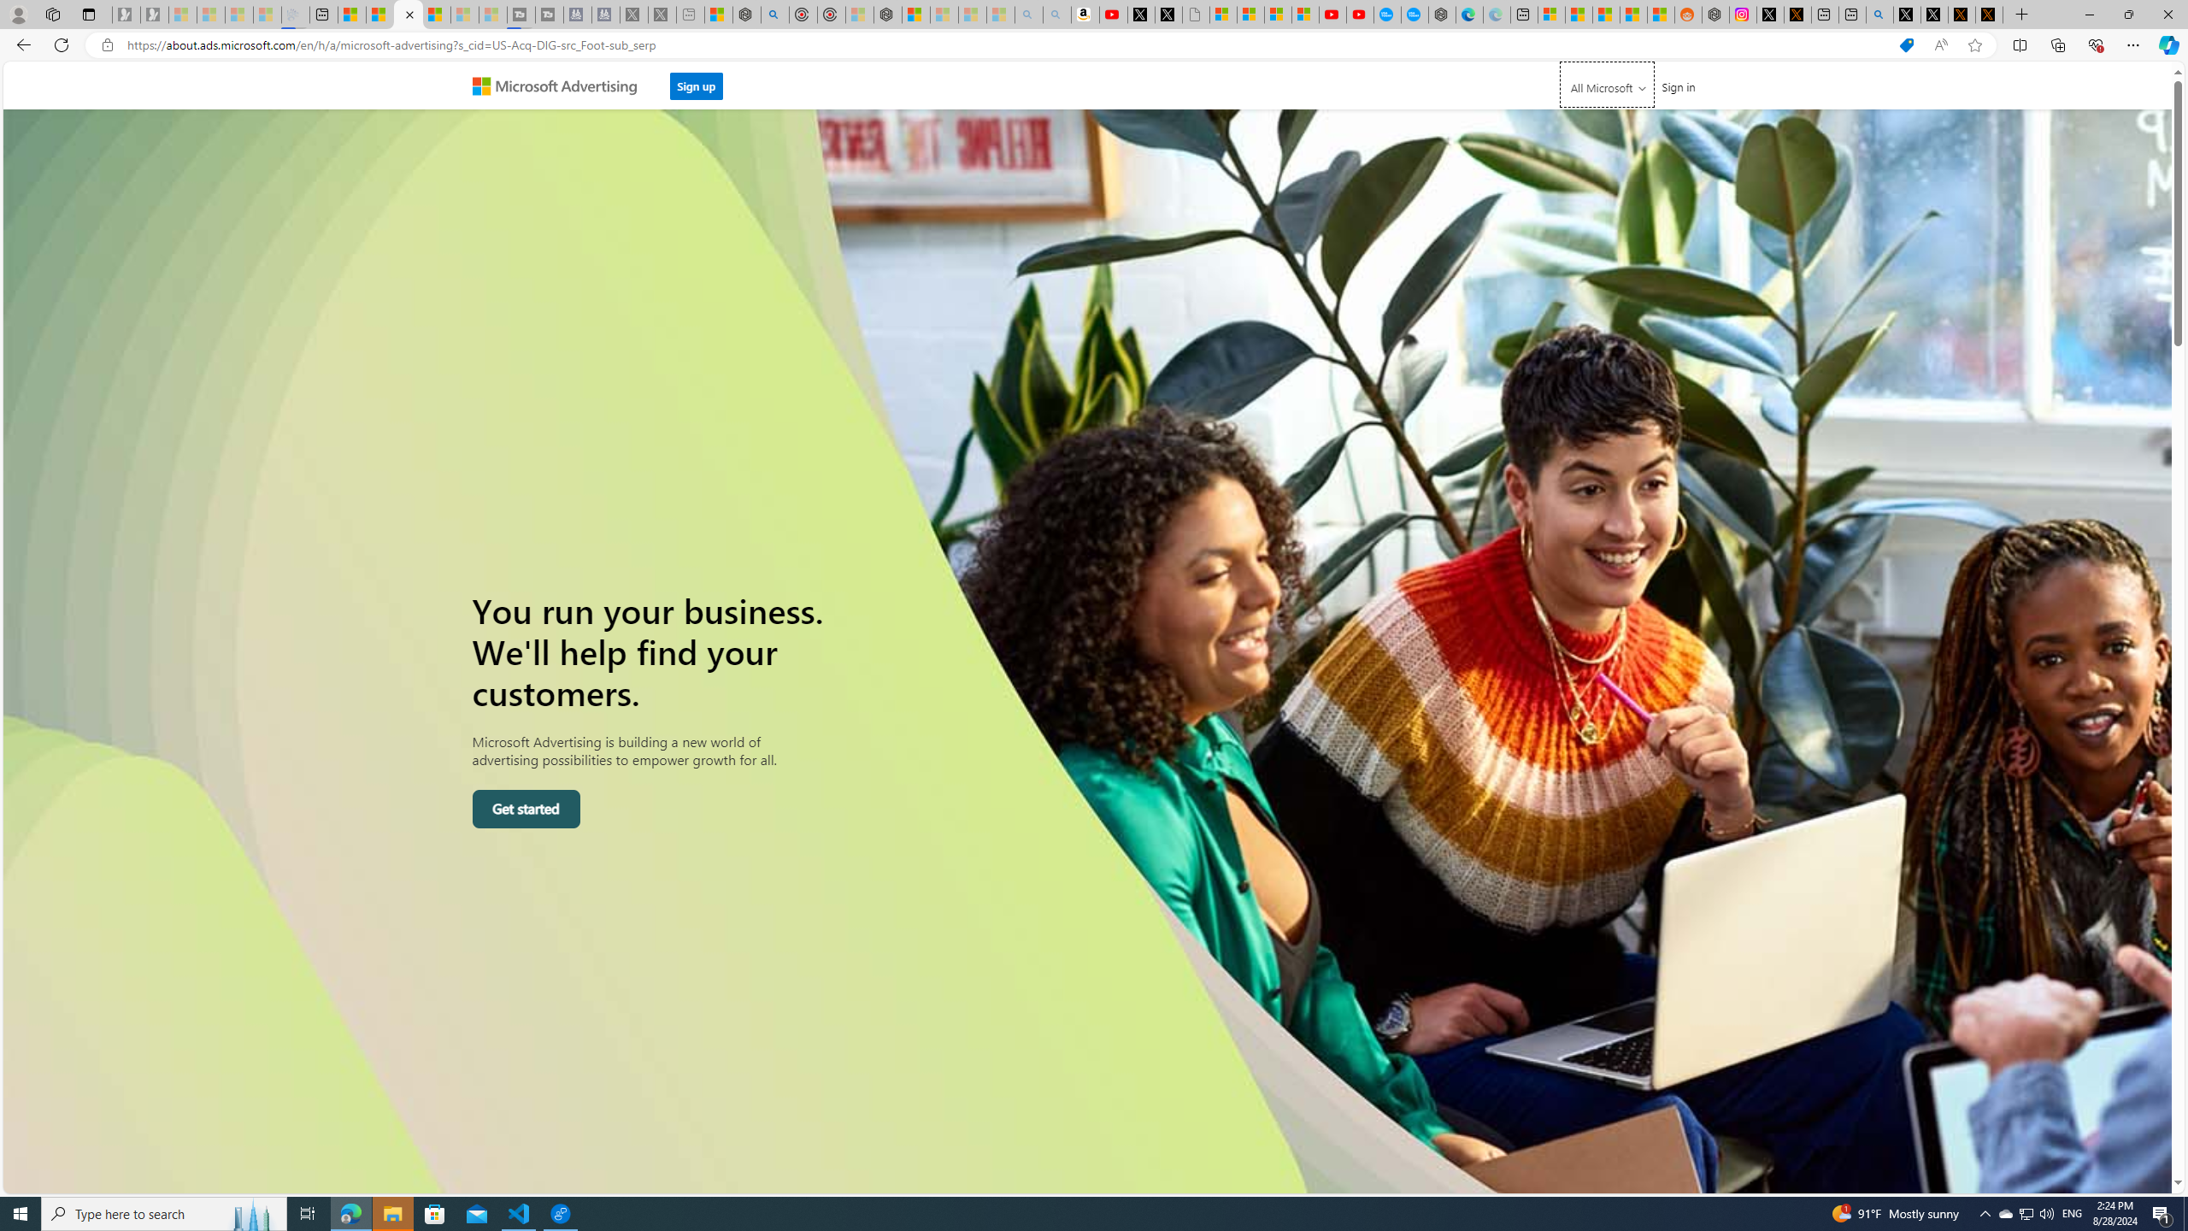 Image resolution: width=2188 pixels, height=1231 pixels. What do you see at coordinates (1359, 15) in the screenshot?
I see `YouTube Kids - An App Created for Kids to Explore Content` at bounding box center [1359, 15].